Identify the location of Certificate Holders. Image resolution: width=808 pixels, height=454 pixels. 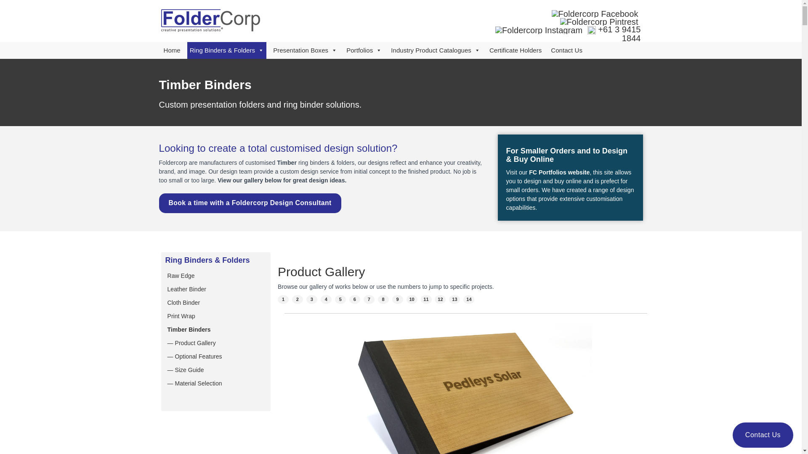
(516, 50).